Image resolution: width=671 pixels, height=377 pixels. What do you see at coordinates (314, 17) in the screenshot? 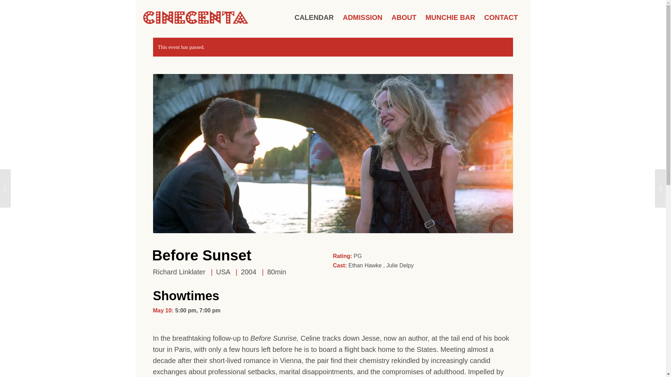
I see `CALENDAR` at bounding box center [314, 17].